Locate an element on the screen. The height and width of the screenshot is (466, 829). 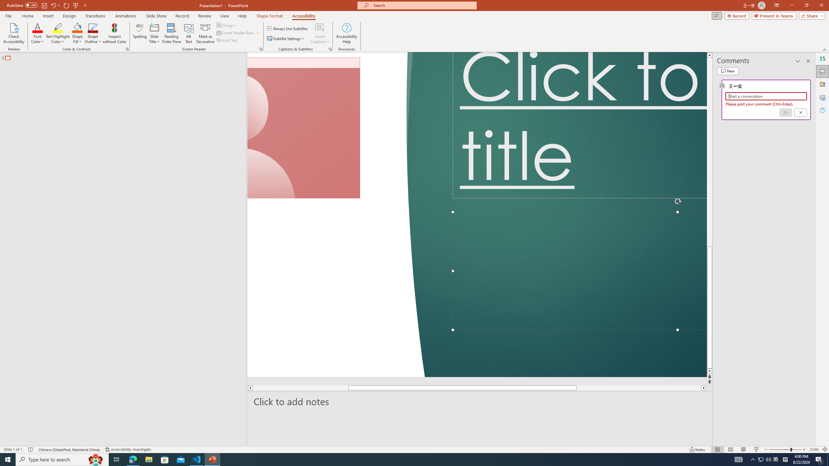
Insert is located at coordinates (109, 27).